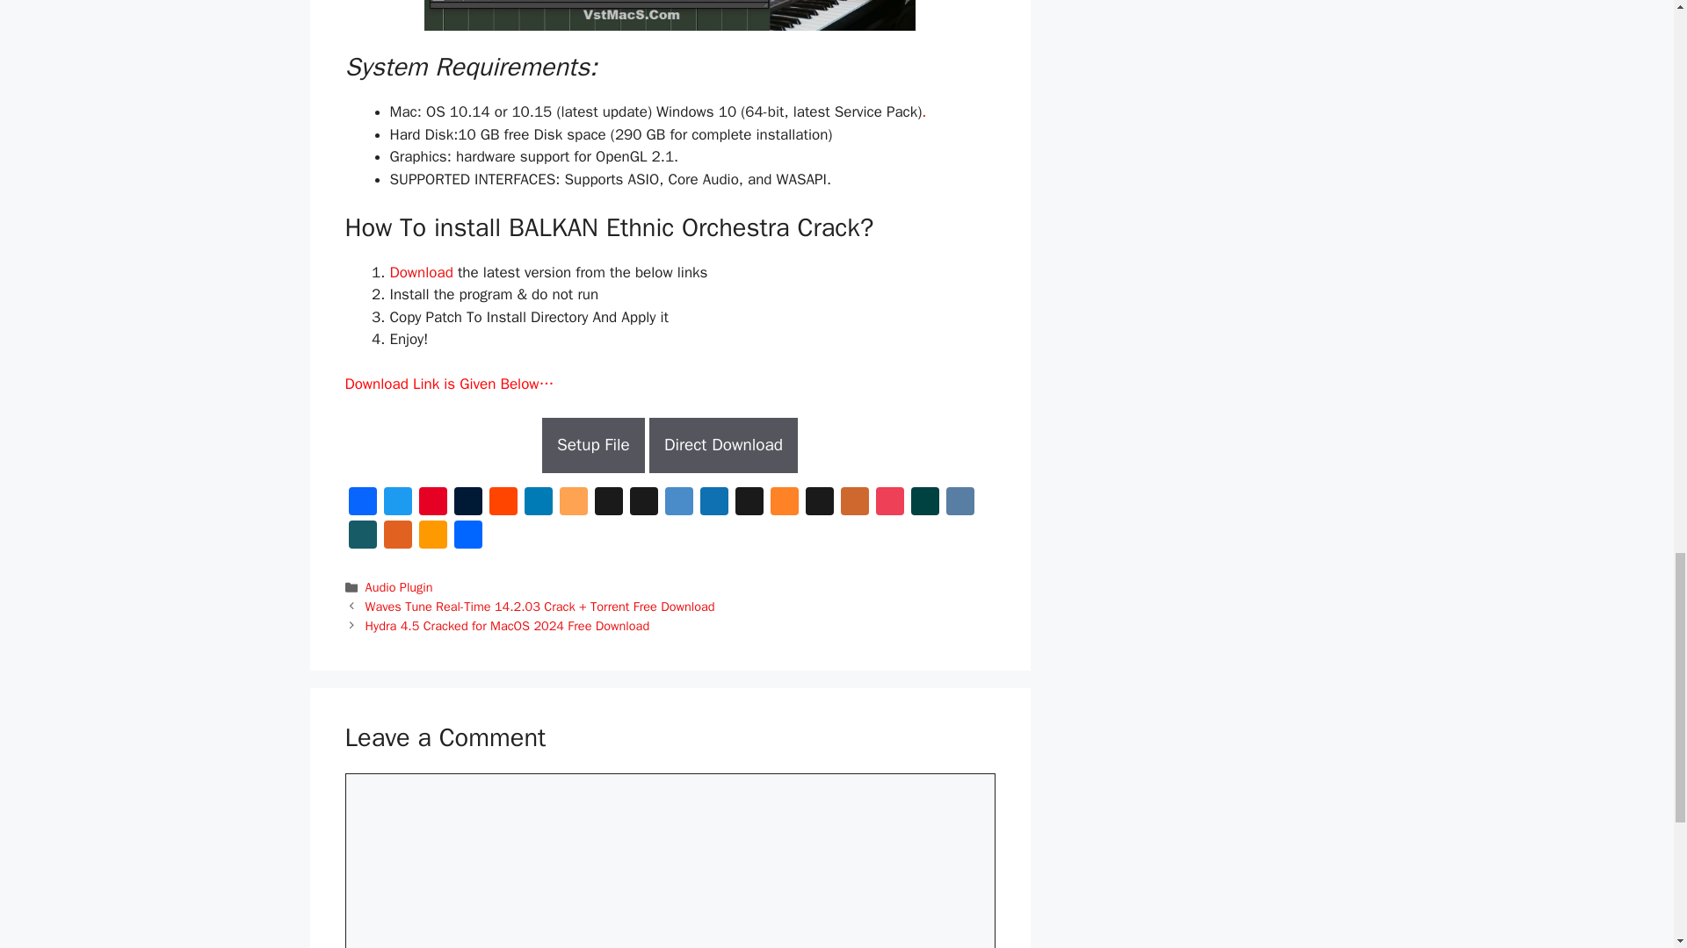  Describe the element at coordinates (784, 502) in the screenshot. I see `Mix` at that location.